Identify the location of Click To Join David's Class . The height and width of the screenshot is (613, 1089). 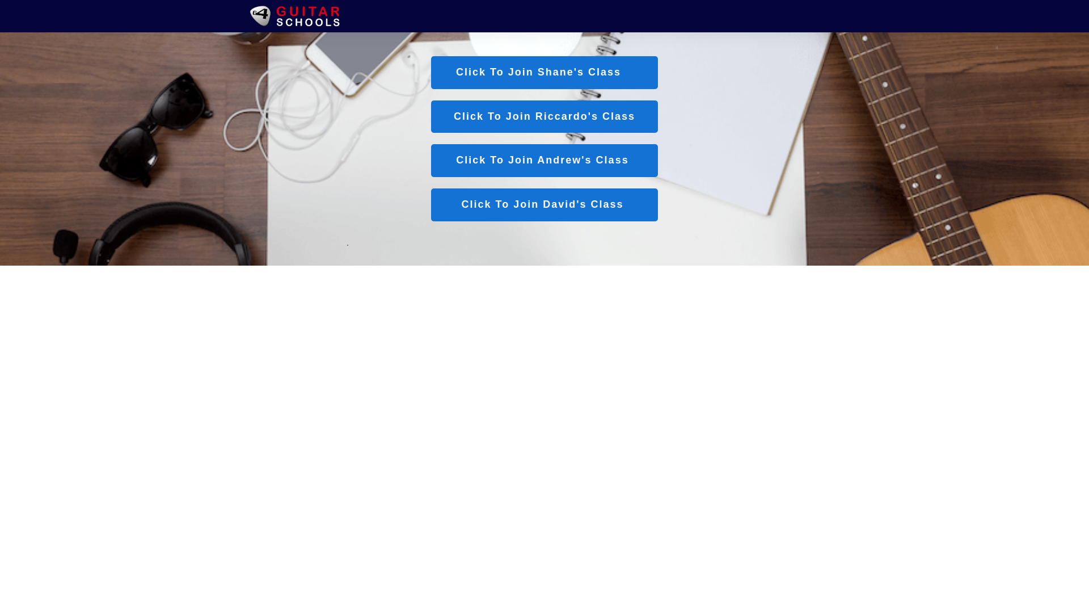
(544, 205).